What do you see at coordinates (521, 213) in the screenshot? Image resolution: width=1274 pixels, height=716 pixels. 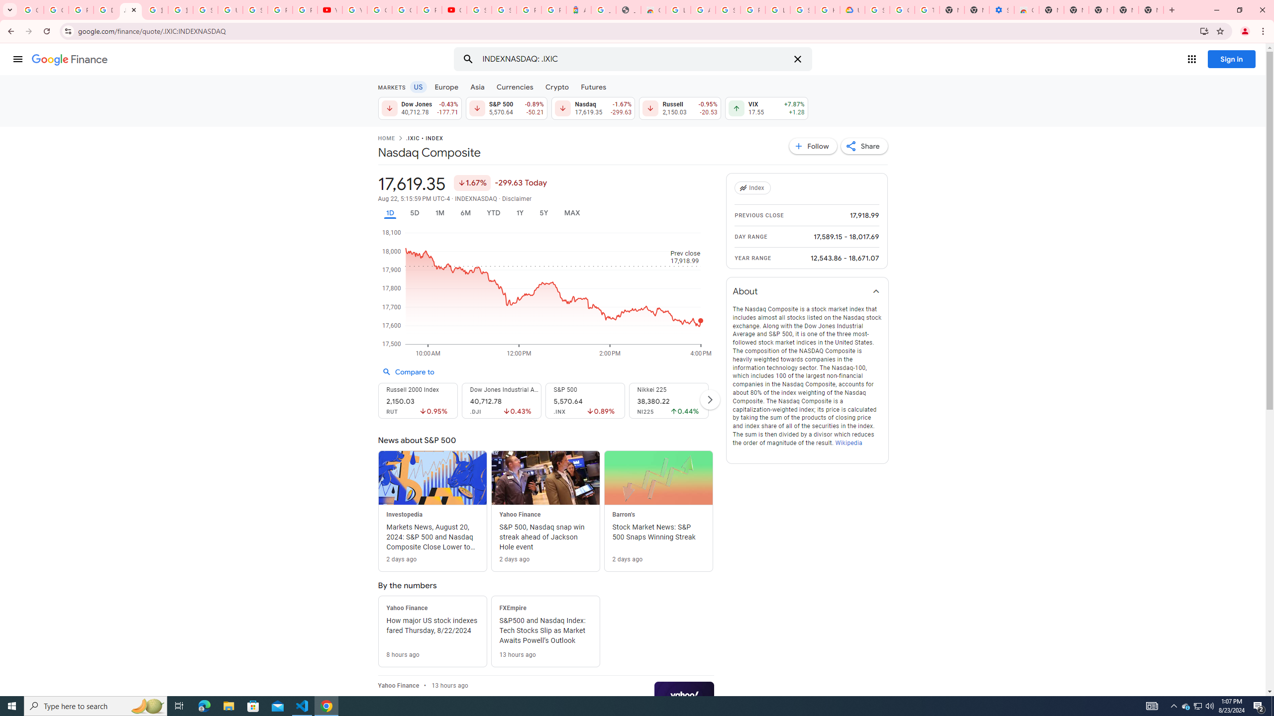 I see `1Y` at bounding box center [521, 213].